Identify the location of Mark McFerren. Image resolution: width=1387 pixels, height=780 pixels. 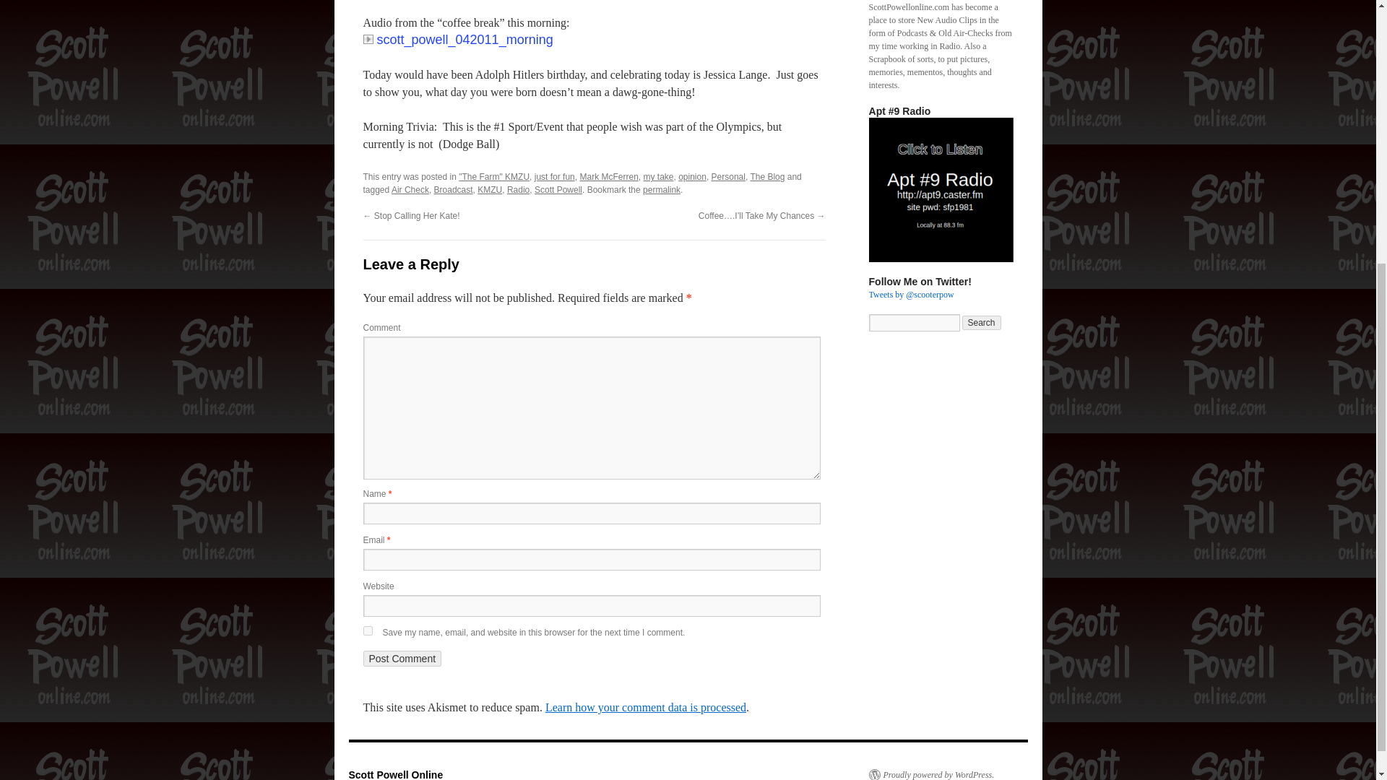
(608, 176).